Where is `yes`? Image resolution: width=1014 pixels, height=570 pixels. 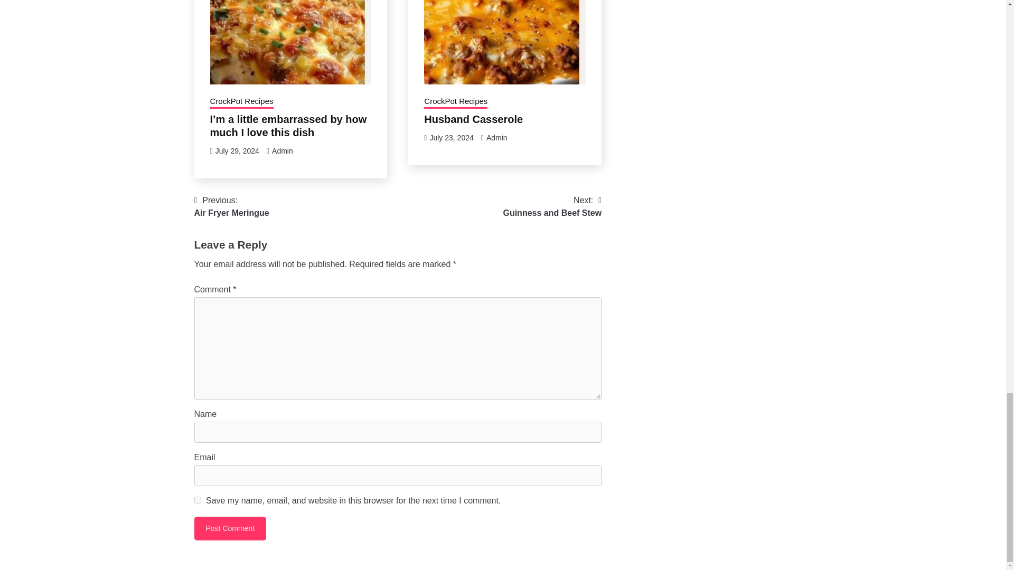
yes is located at coordinates (230, 528).